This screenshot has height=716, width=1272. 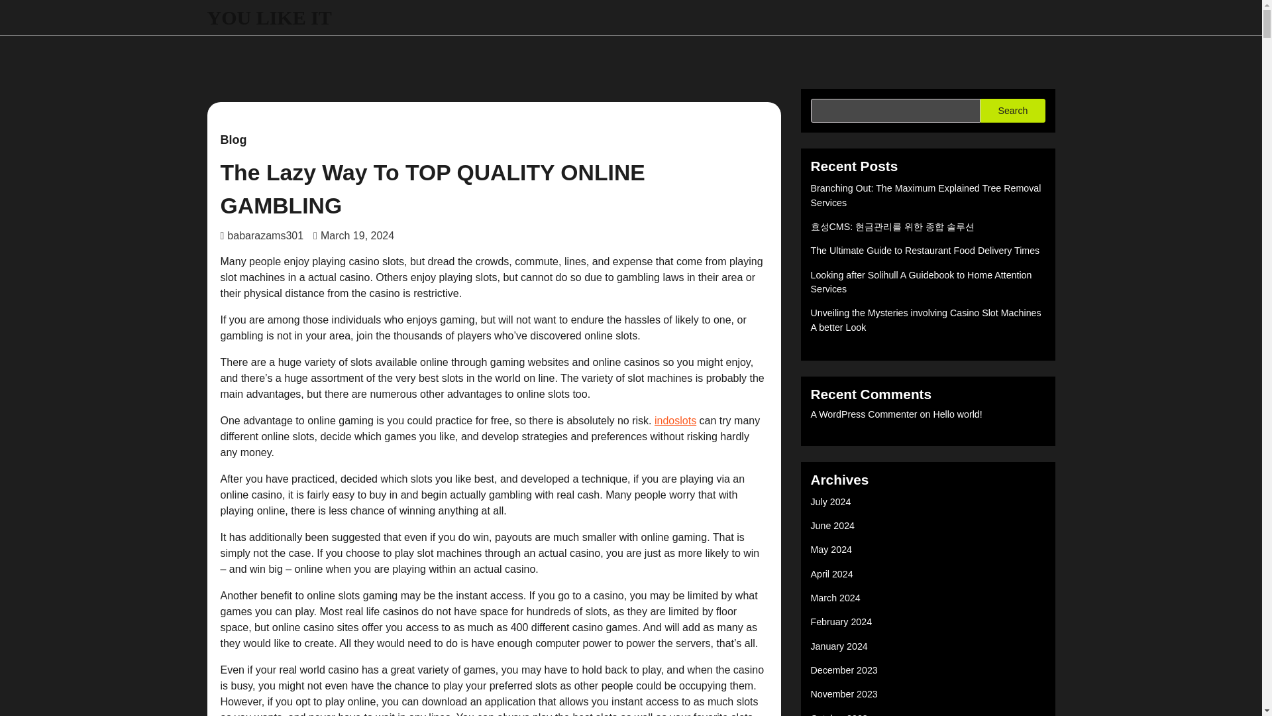 I want to click on Branching Out: The Maximum Explained Tree Removal Services, so click(x=926, y=195).